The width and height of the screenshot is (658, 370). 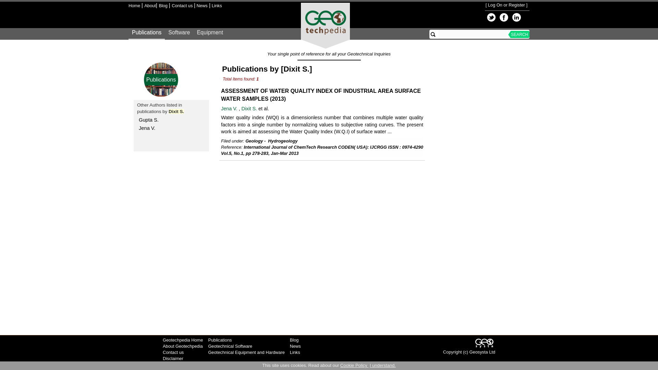 I want to click on Contact us, so click(x=183, y=5).